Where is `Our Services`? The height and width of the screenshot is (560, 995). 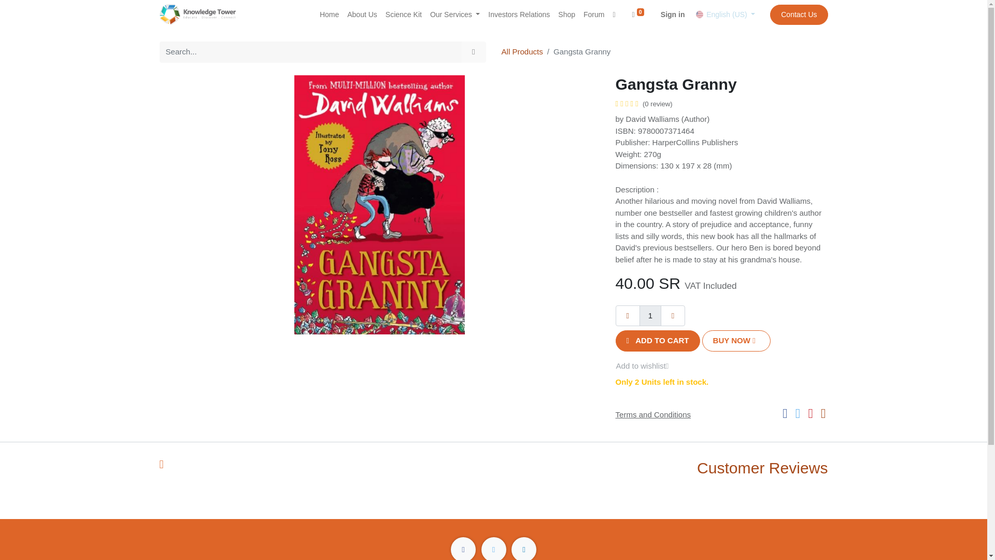
Our Services is located at coordinates (454, 15).